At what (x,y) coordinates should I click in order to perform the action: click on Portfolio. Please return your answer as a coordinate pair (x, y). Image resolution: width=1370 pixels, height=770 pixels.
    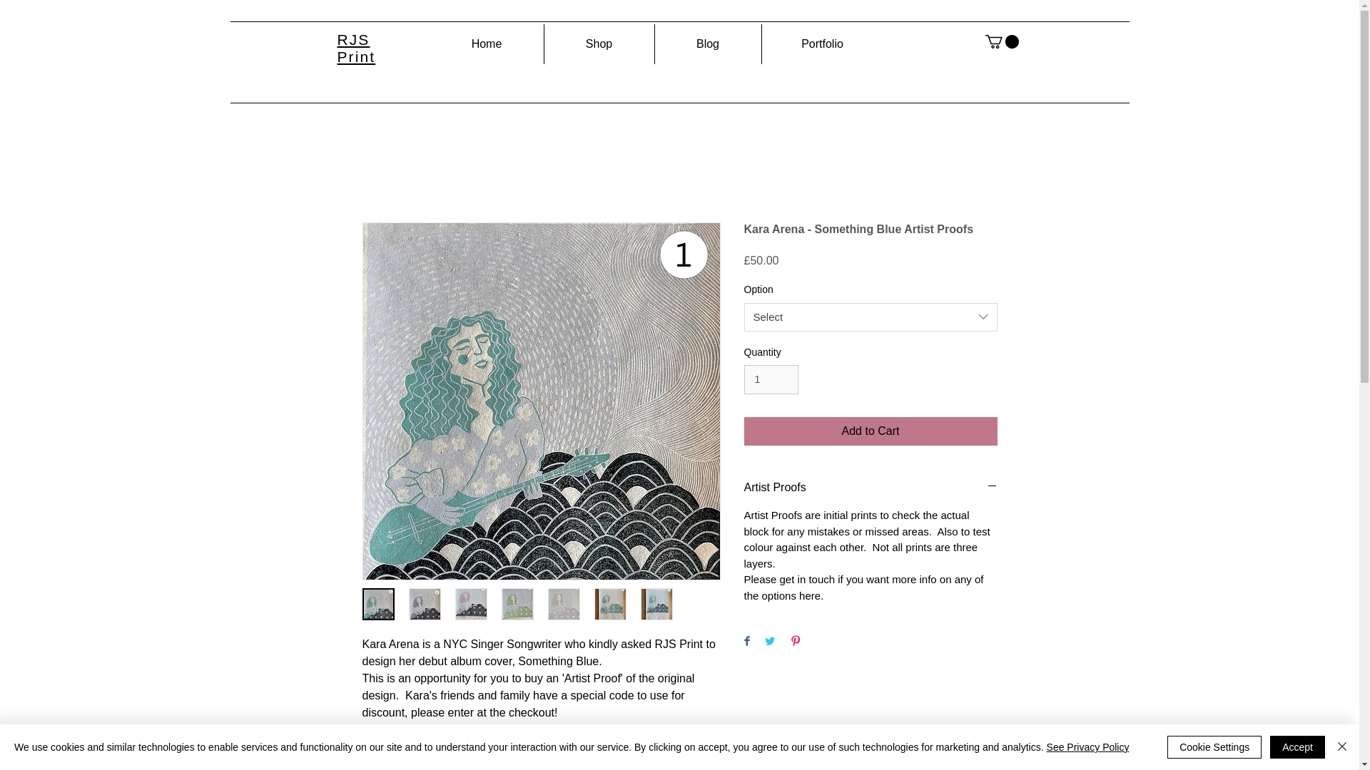
    Looking at the image, I should click on (822, 43).